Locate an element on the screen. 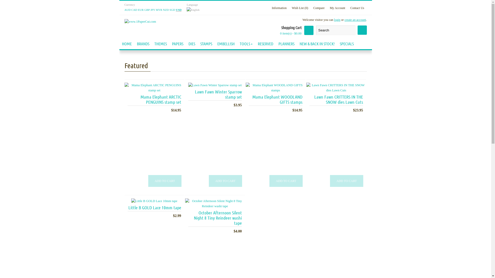 This screenshot has height=278, width=495. GBP is located at coordinates (147, 10).